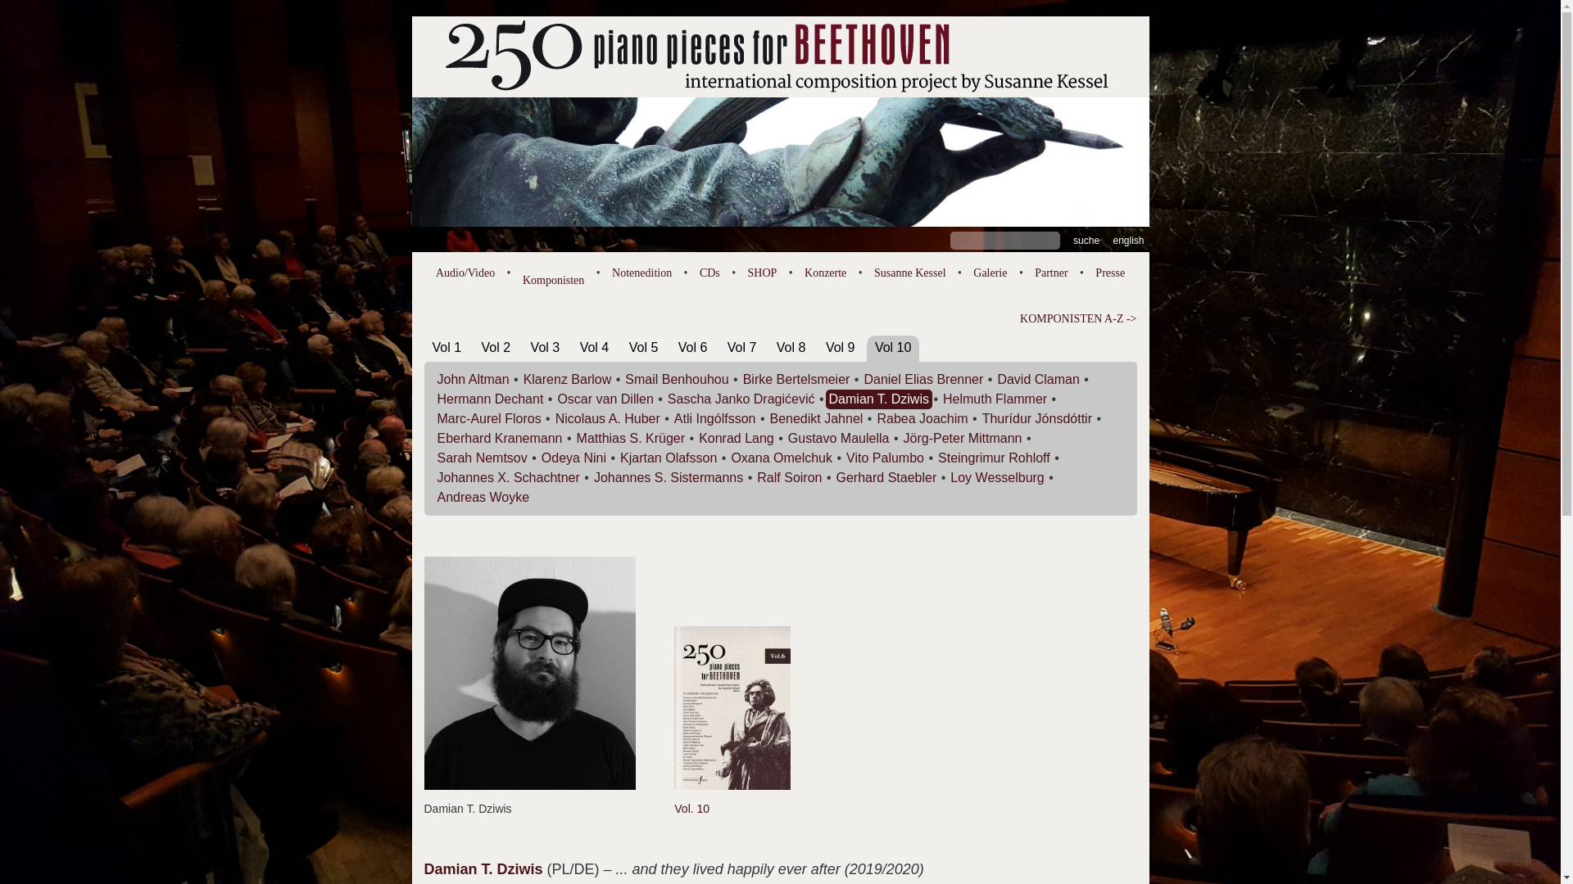 This screenshot has width=1573, height=884. What do you see at coordinates (1086, 241) in the screenshot?
I see `Suche` at bounding box center [1086, 241].